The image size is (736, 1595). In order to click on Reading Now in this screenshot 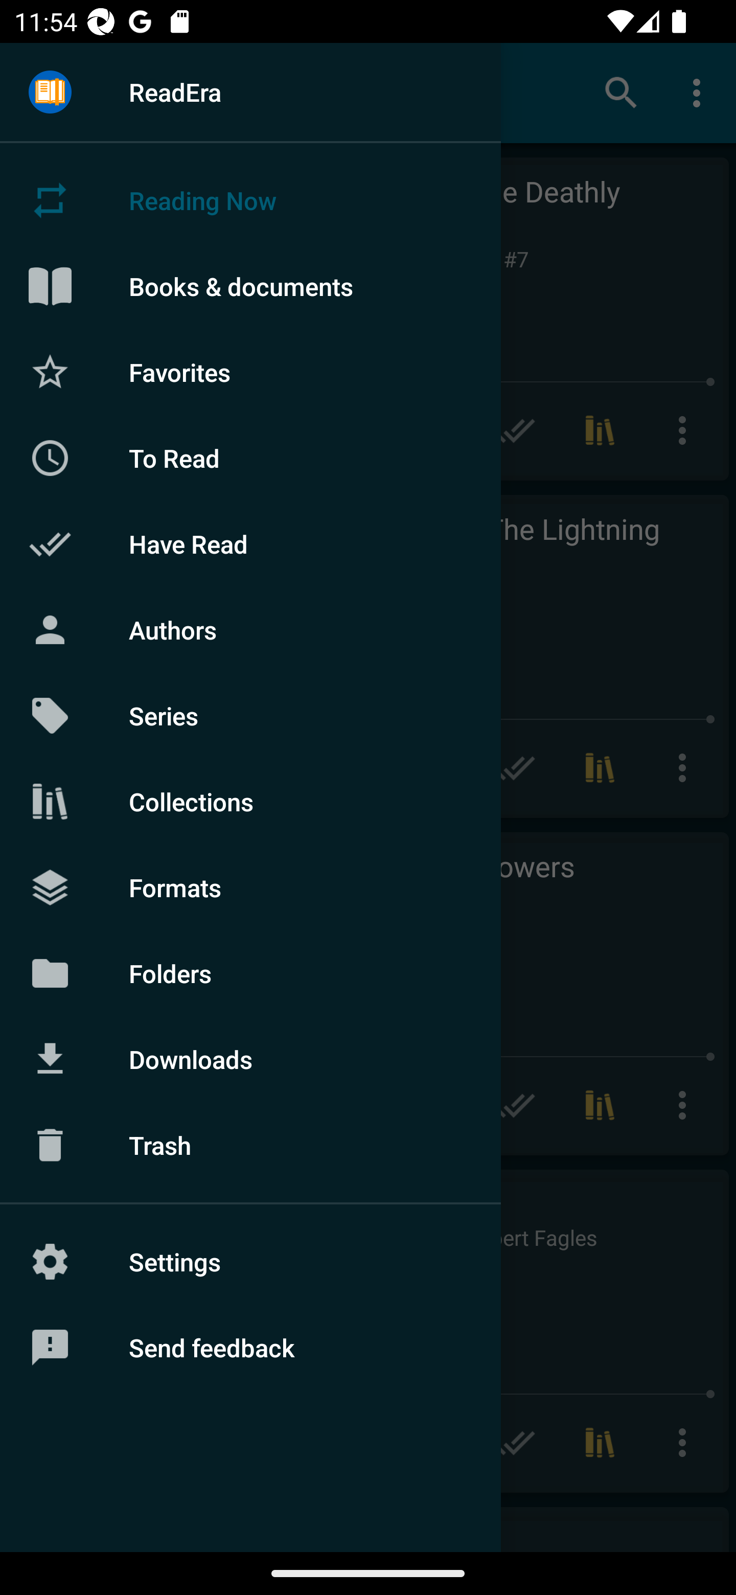, I will do `click(250, 200)`.